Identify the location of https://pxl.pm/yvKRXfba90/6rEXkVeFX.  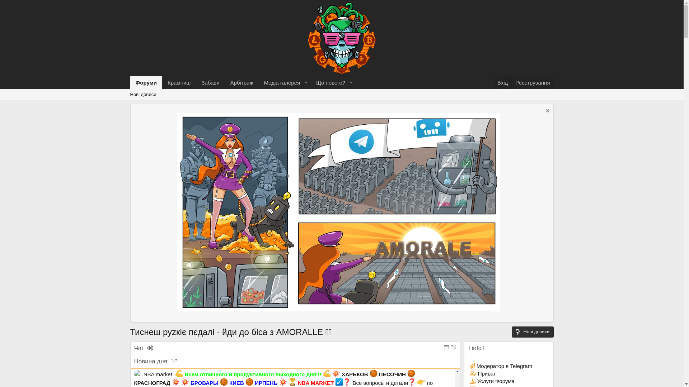
(210, 32).